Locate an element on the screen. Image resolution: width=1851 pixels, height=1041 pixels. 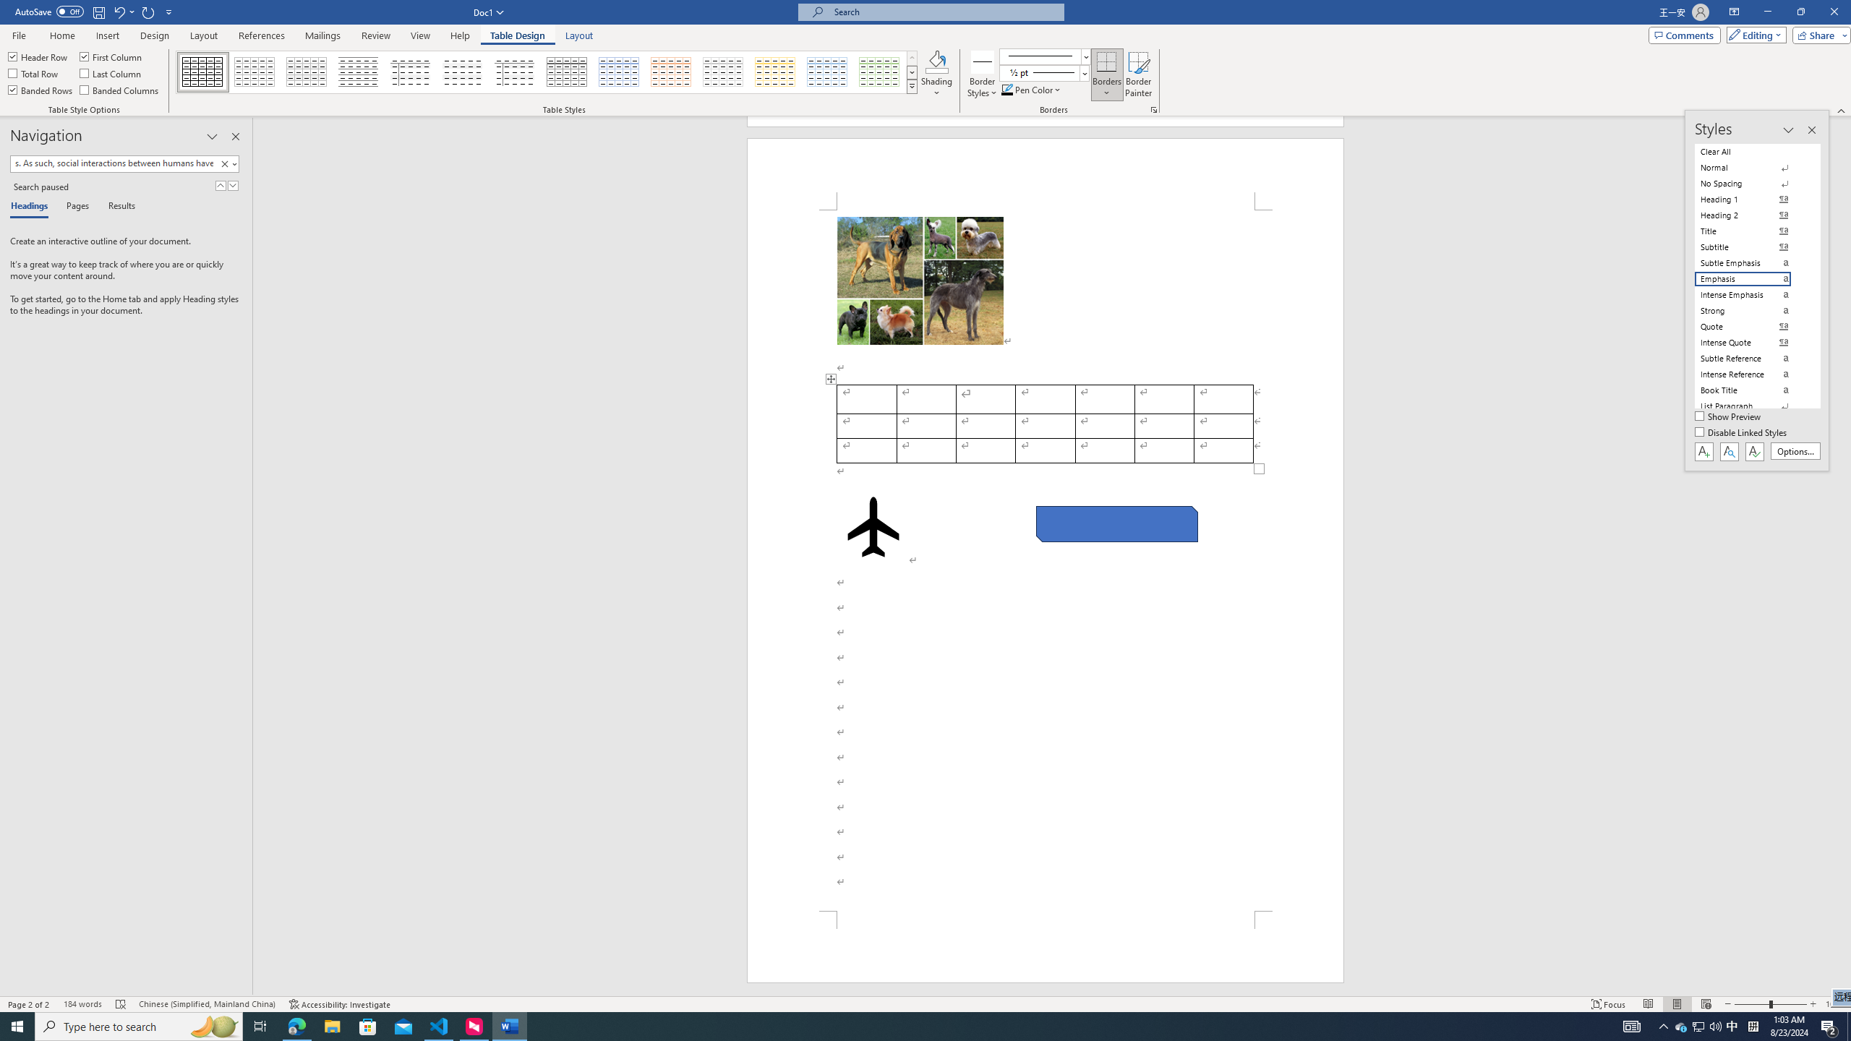
Repeat Style is located at coordinates (149, 12).